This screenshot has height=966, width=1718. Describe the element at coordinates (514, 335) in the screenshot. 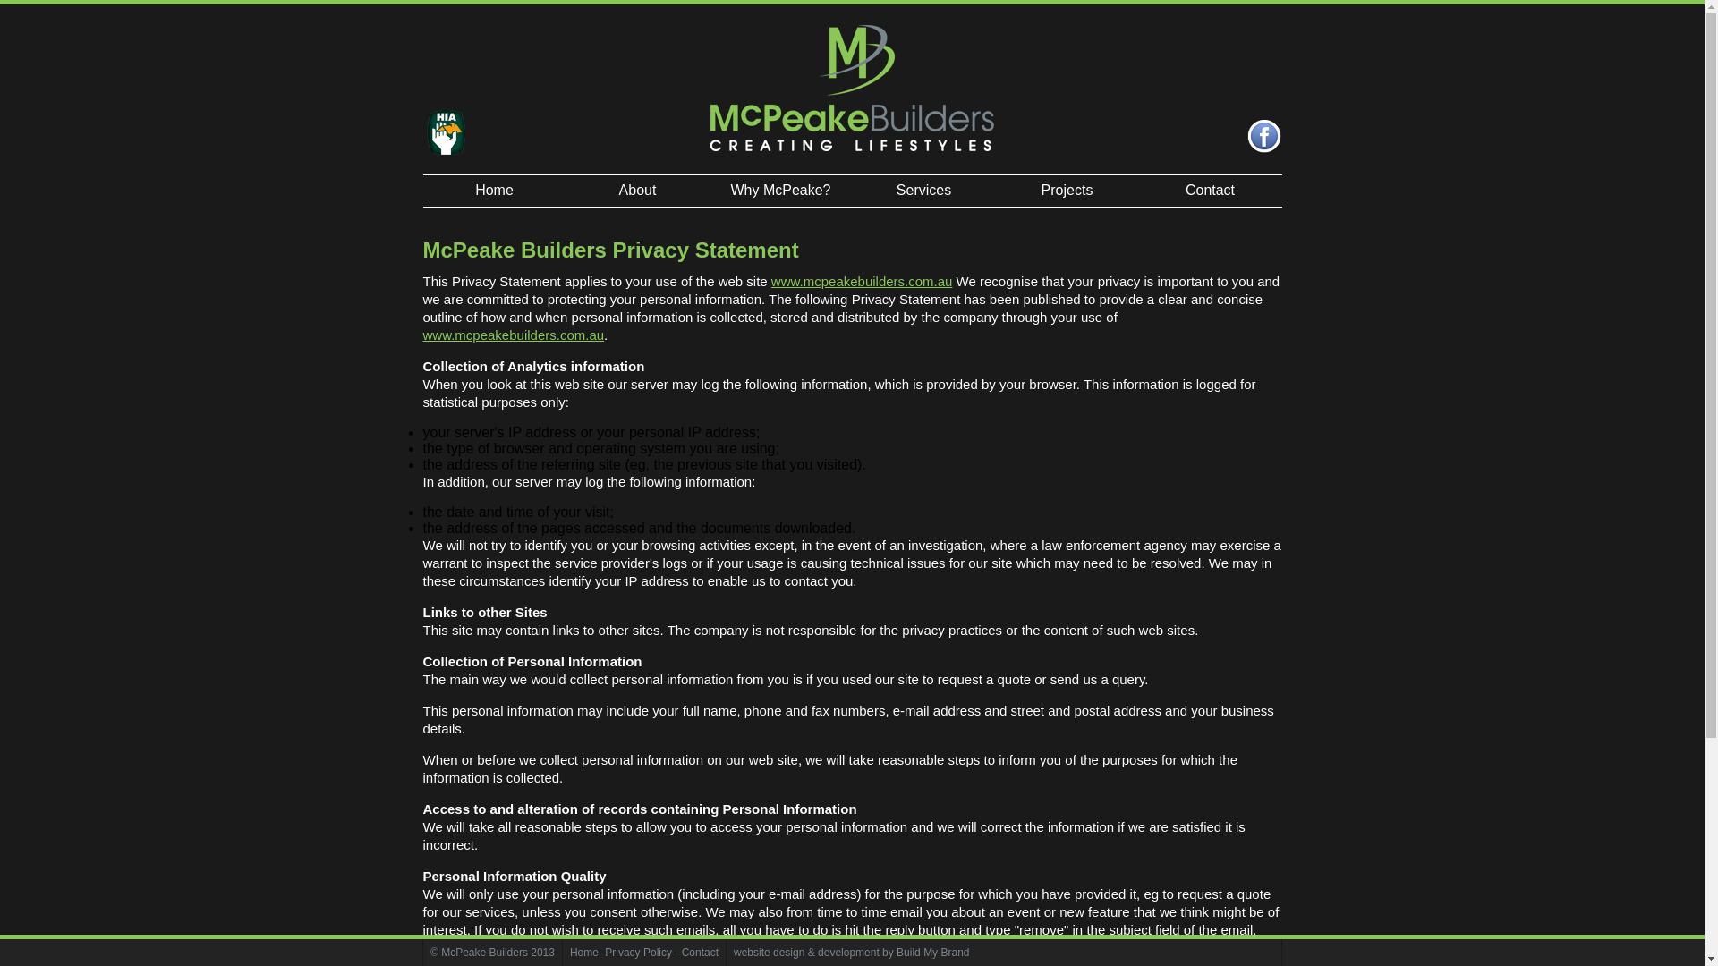

I see `www.mcpeakebuilders.com.au` at that location.